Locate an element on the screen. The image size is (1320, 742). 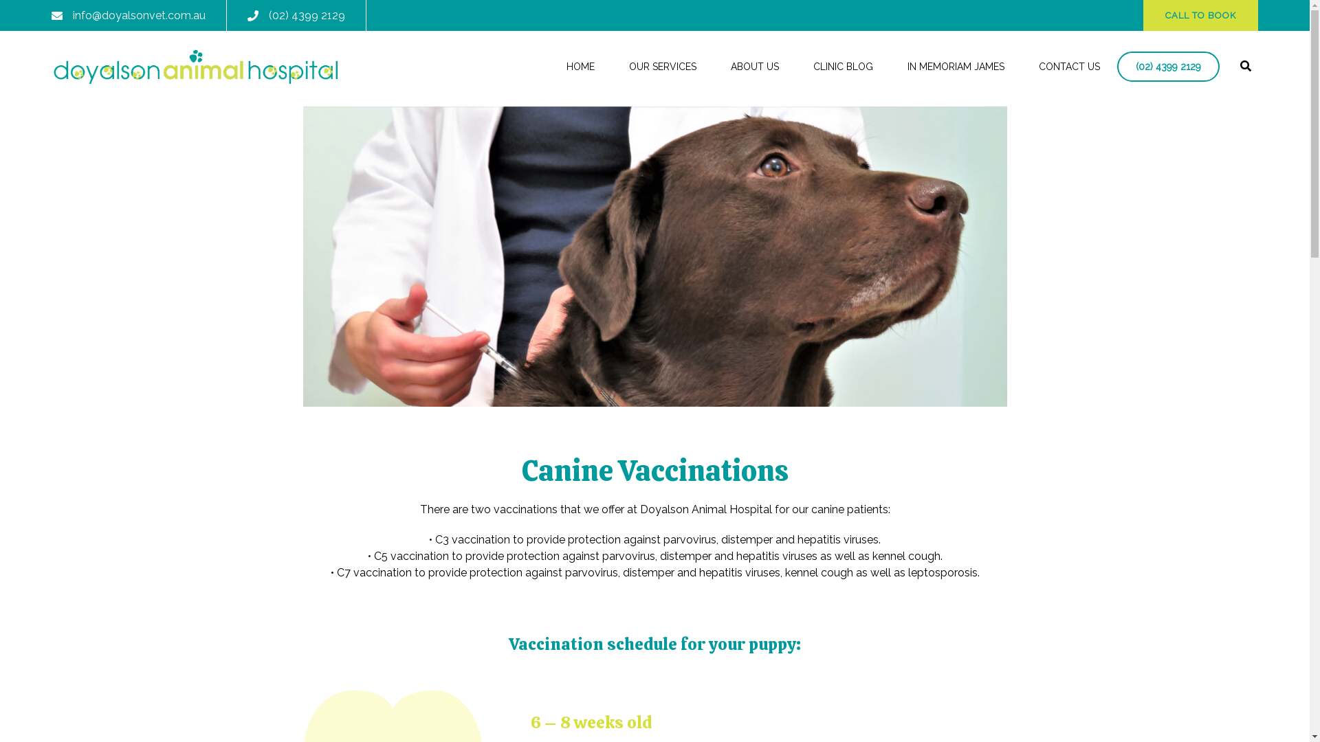
(02) 4399 2129 is located at coordinates (307, 15).